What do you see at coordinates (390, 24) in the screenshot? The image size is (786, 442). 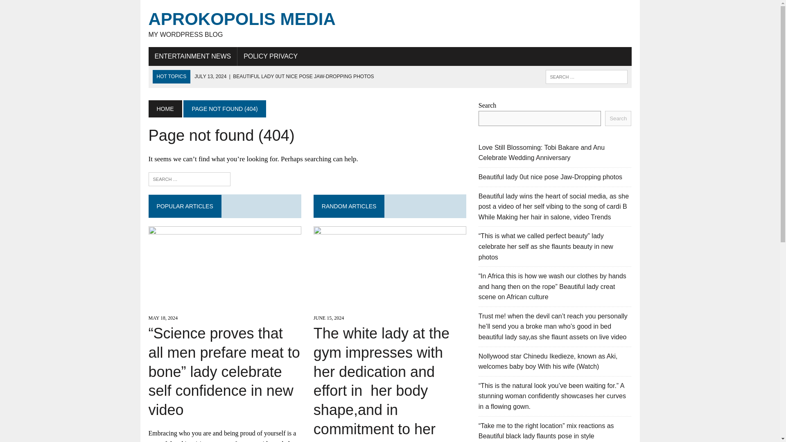 I see `Aprokopolis media` at bounding box center [390, 24].